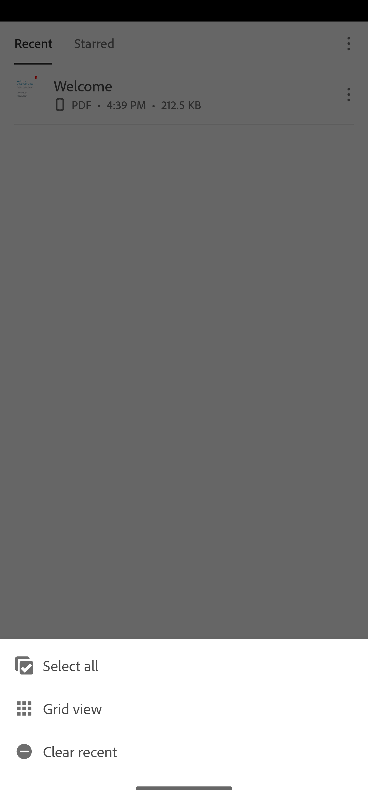  What do you see at coordinates (184, 665) in the screenshot?
I see `Select all` at bounding box center [184, 665].